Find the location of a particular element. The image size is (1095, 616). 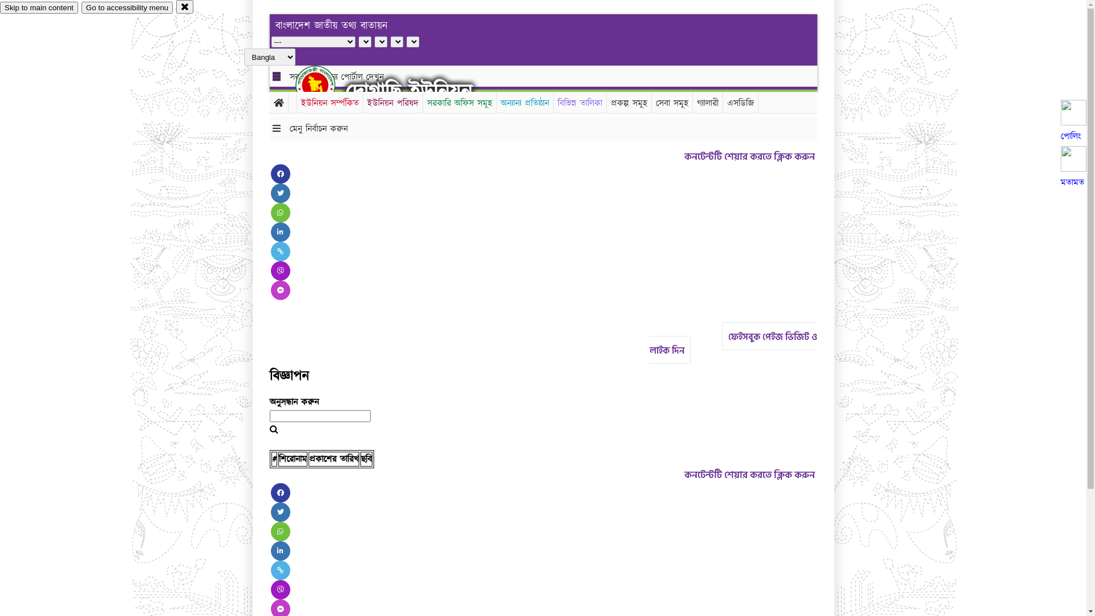

Skip to main content is located at coordinates (39, 8).